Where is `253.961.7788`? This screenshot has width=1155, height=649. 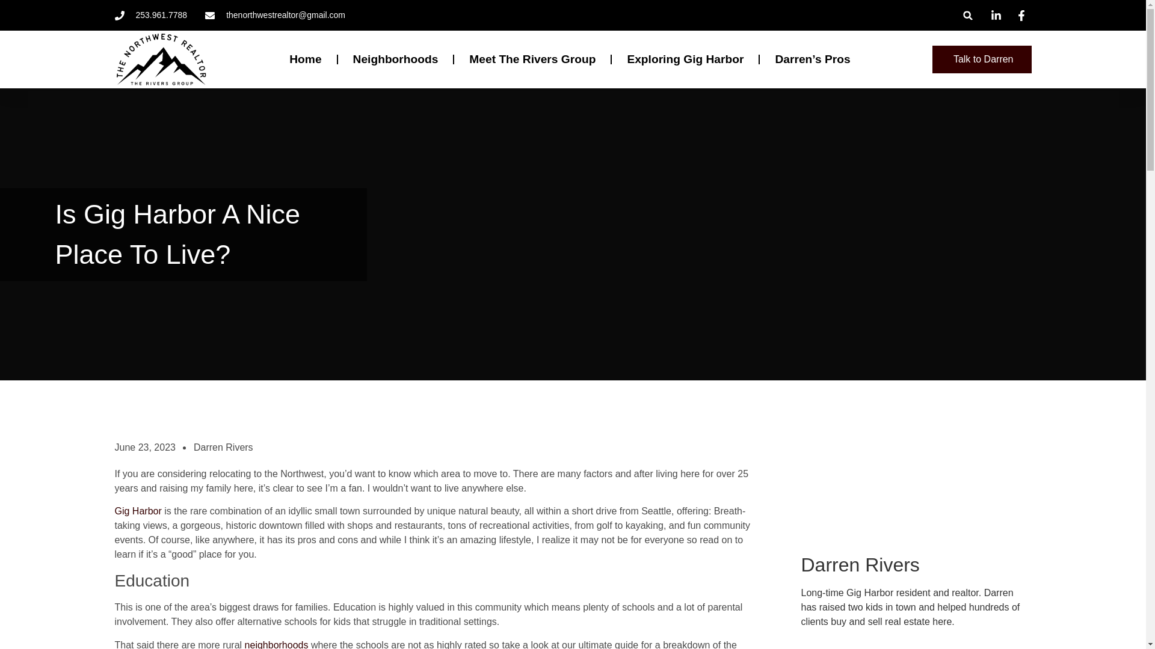 253.961.7788 is located at coordinates (150, 15).